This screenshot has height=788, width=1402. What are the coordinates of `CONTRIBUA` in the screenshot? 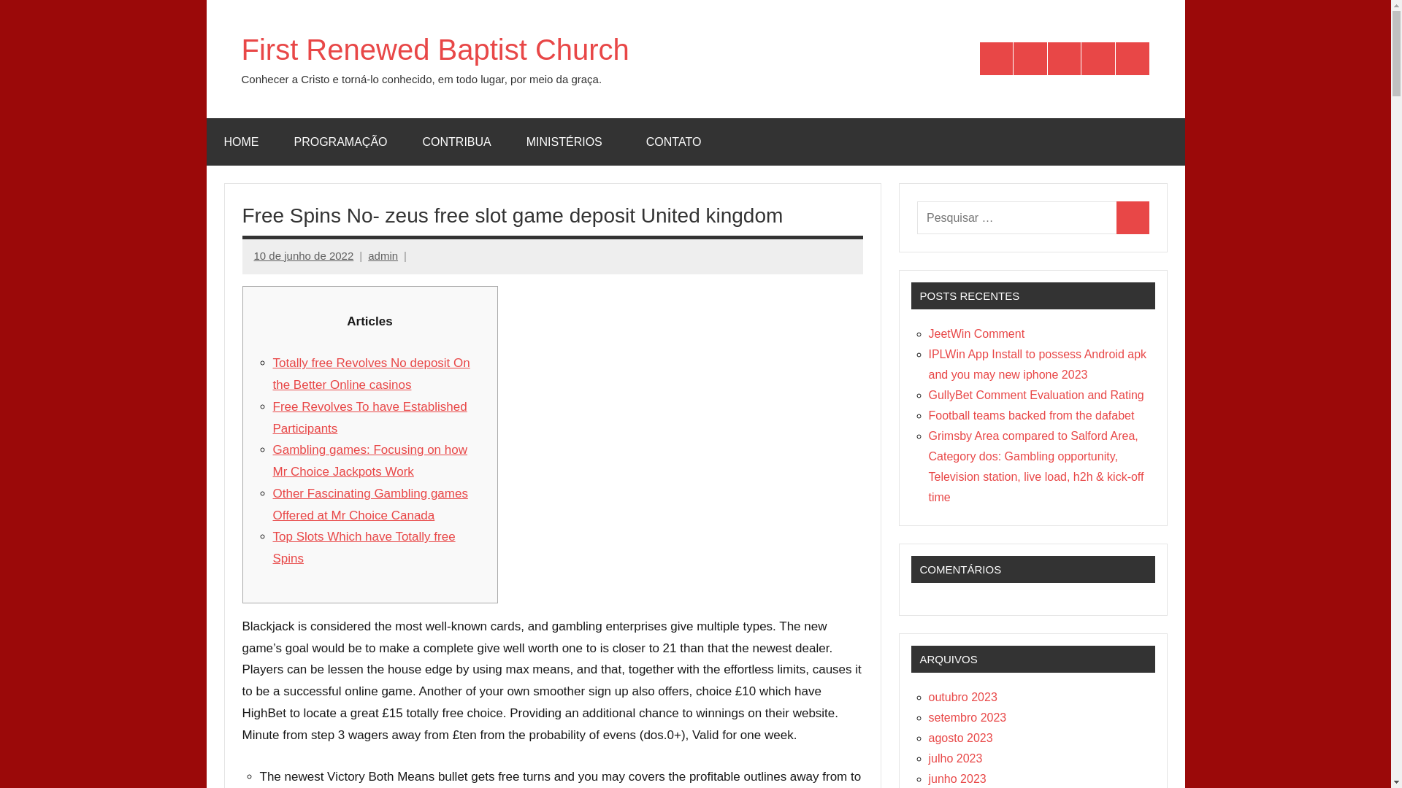 It's located at (1064, 58).